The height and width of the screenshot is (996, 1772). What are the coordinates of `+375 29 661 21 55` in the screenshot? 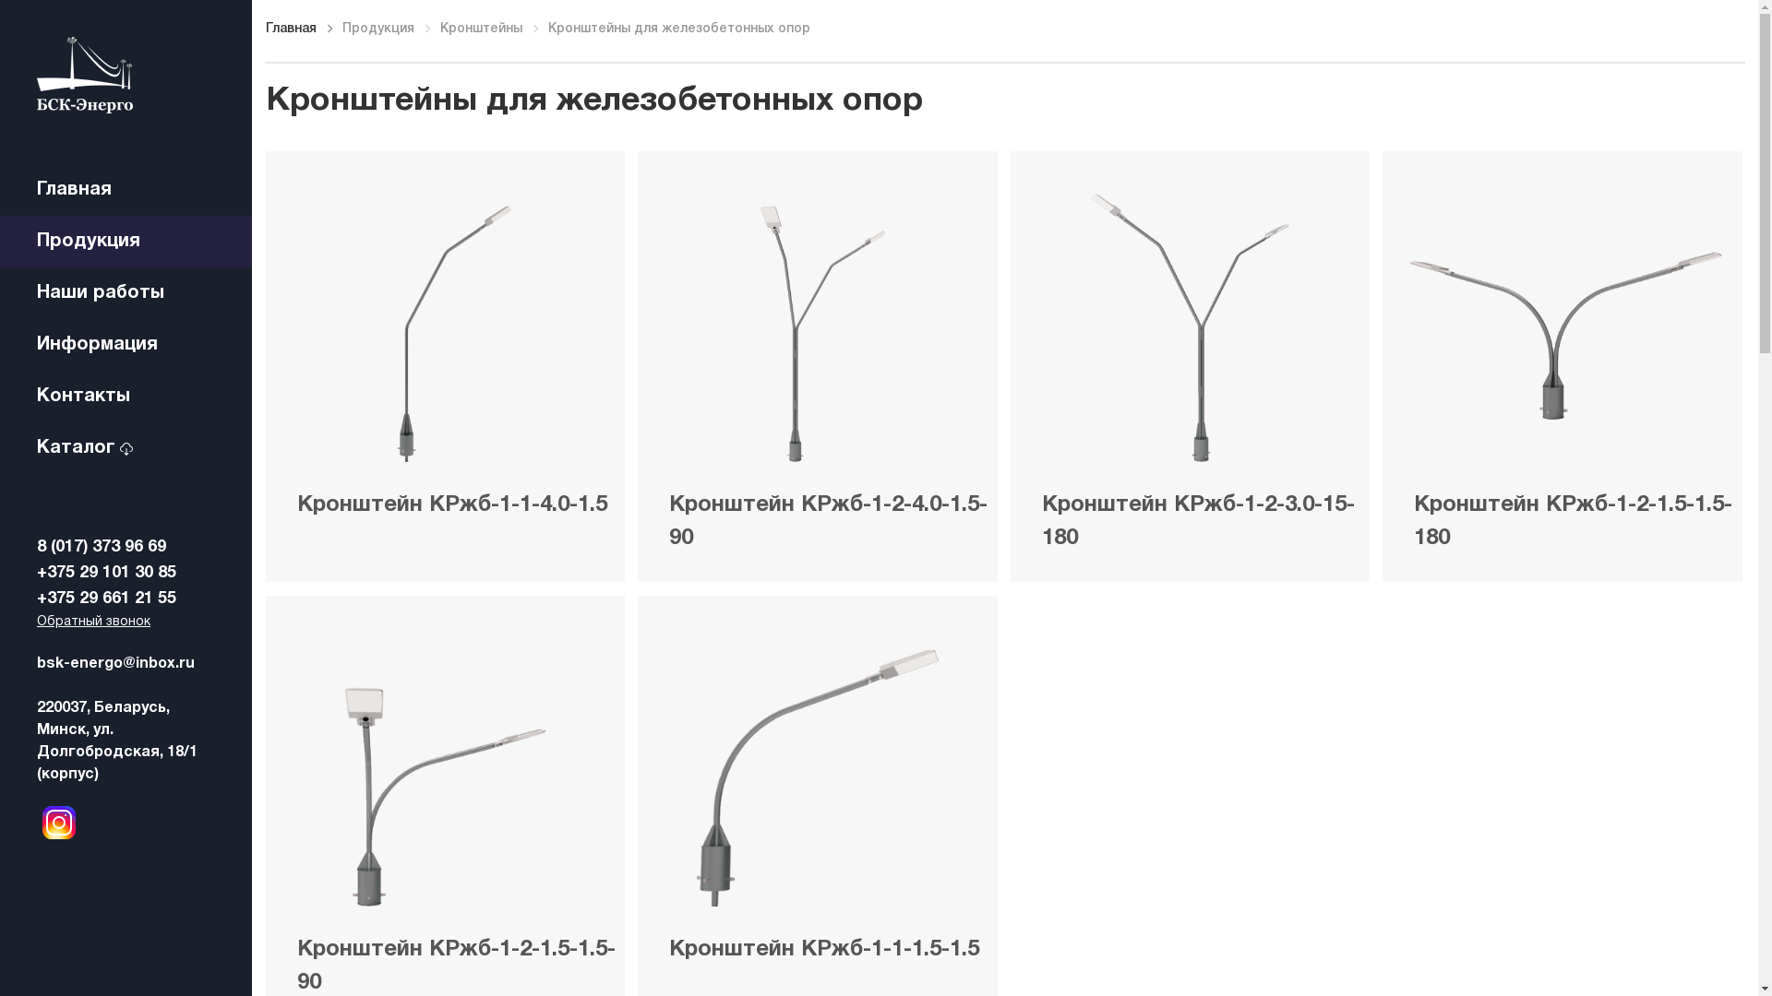 It's located at (126, 599).